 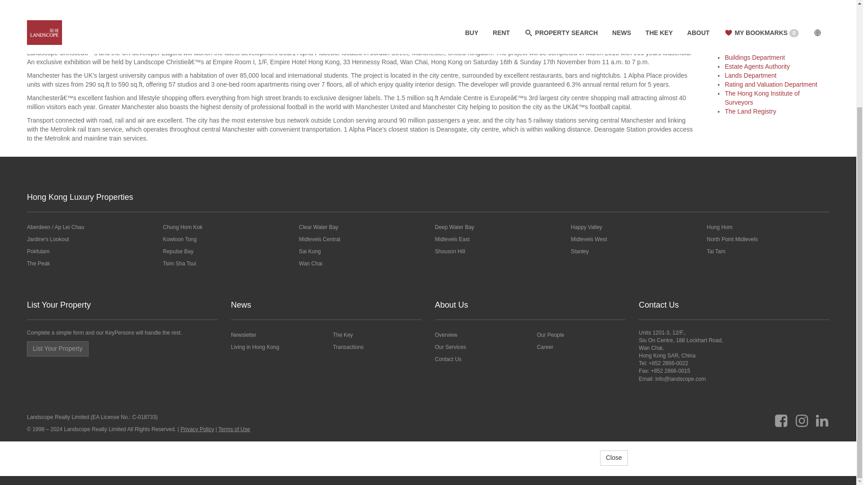 I want to click on Our Facebook, so click(x=781, y=417).